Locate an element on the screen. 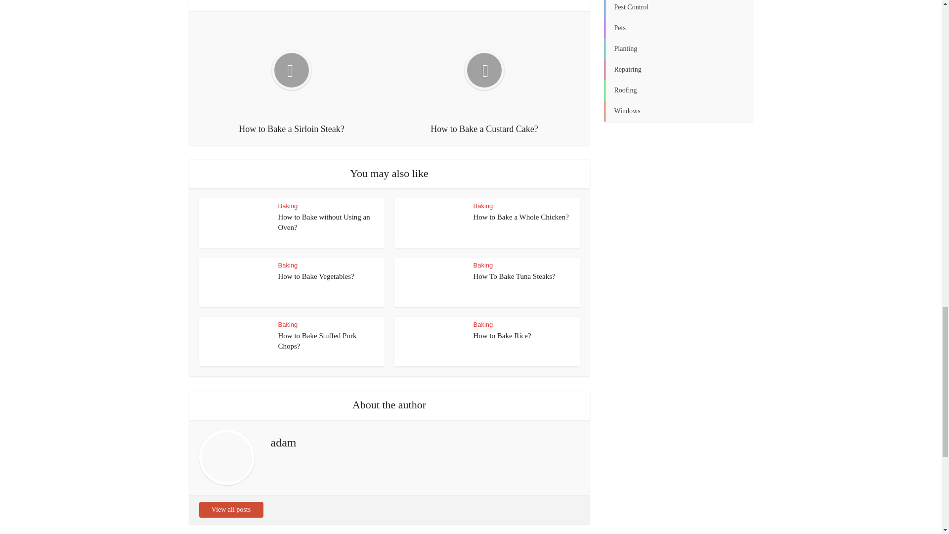 This screenshot has height=534, width=949. How to Bake Vegetables? is located at coordinates (316, 276).